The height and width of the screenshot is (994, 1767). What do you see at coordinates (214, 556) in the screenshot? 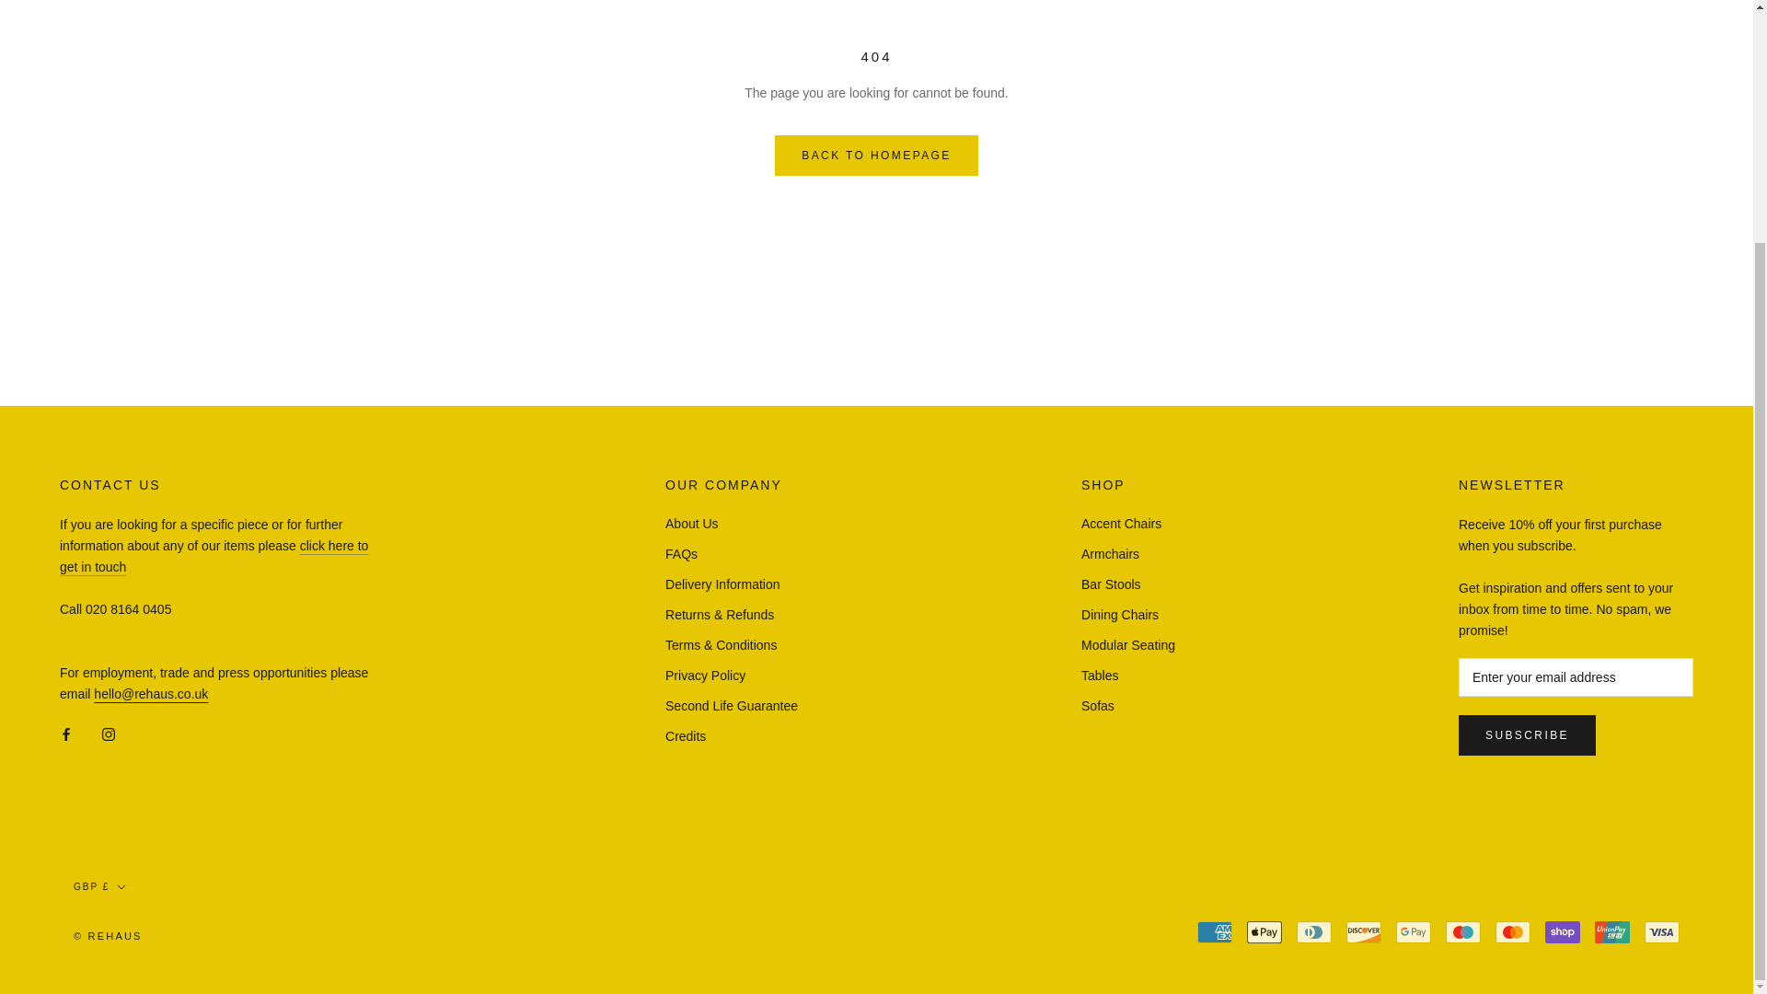
I see `Contact` at bounding box center [214, 556].